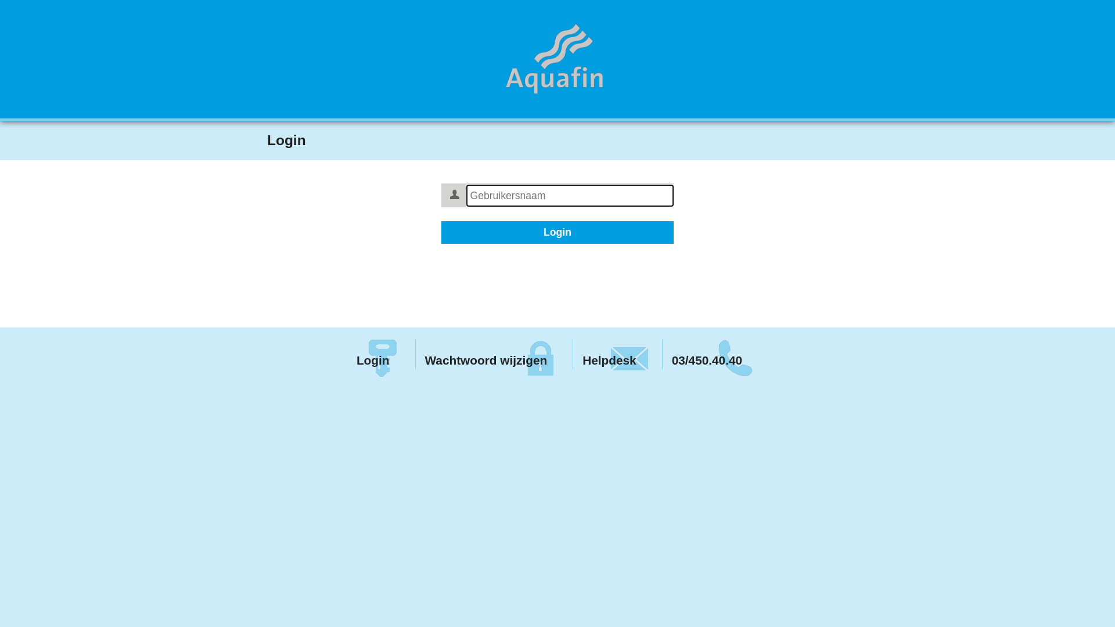  Describe the element at coordinates (379, 354) in the screenshot. I see `Login` at that location.